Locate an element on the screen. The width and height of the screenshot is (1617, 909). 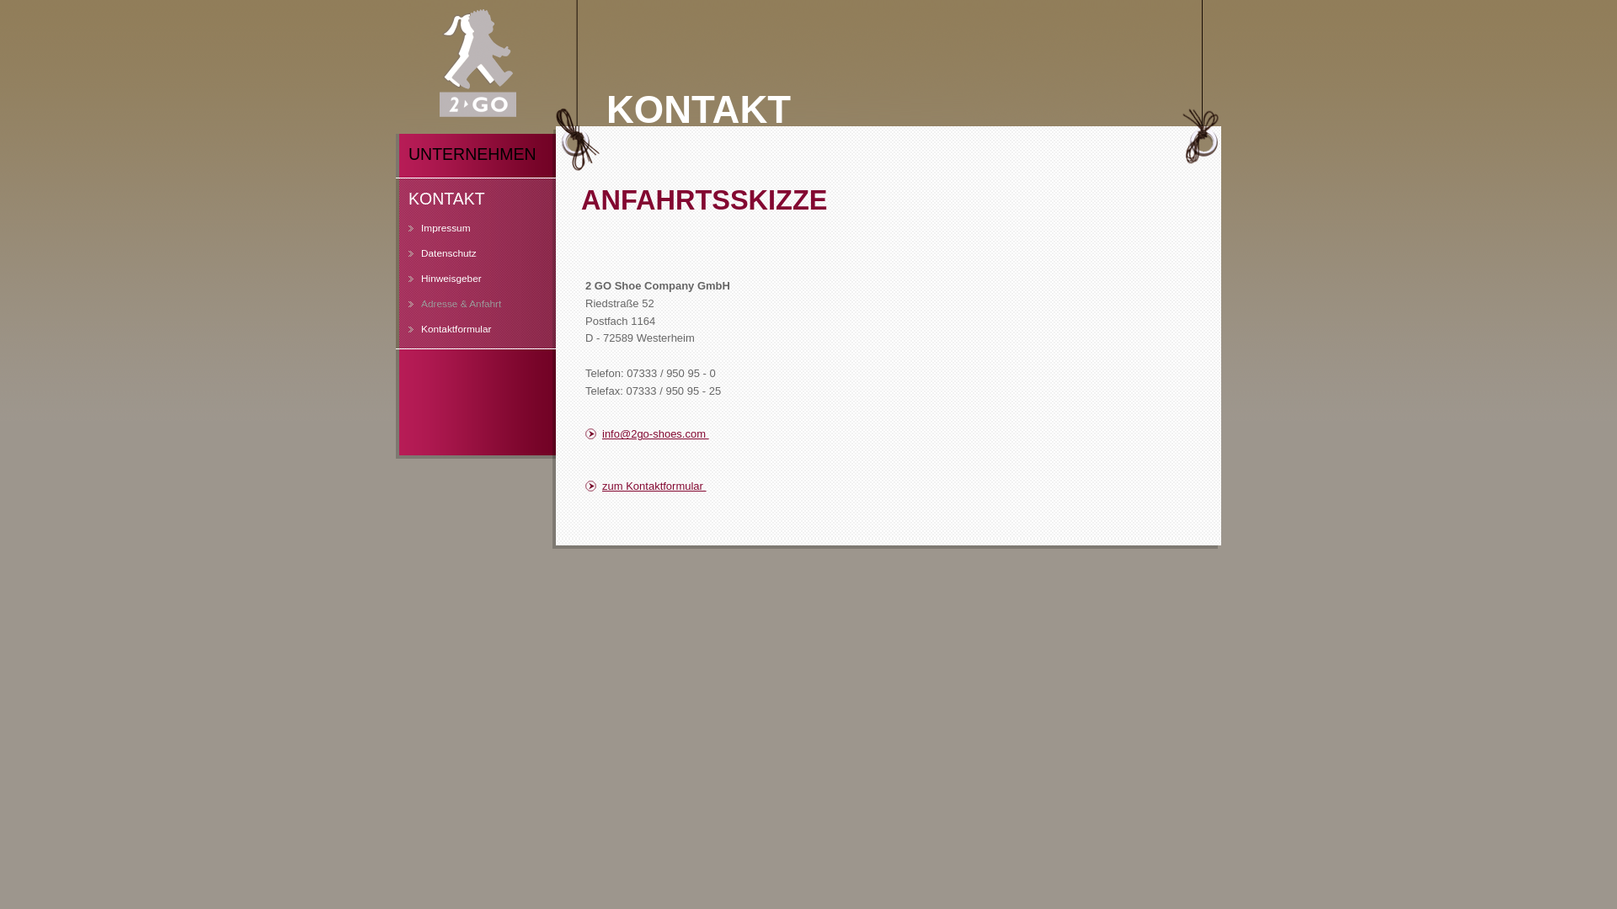
zum Kontaktformular  is located at coordinates (686, 486).